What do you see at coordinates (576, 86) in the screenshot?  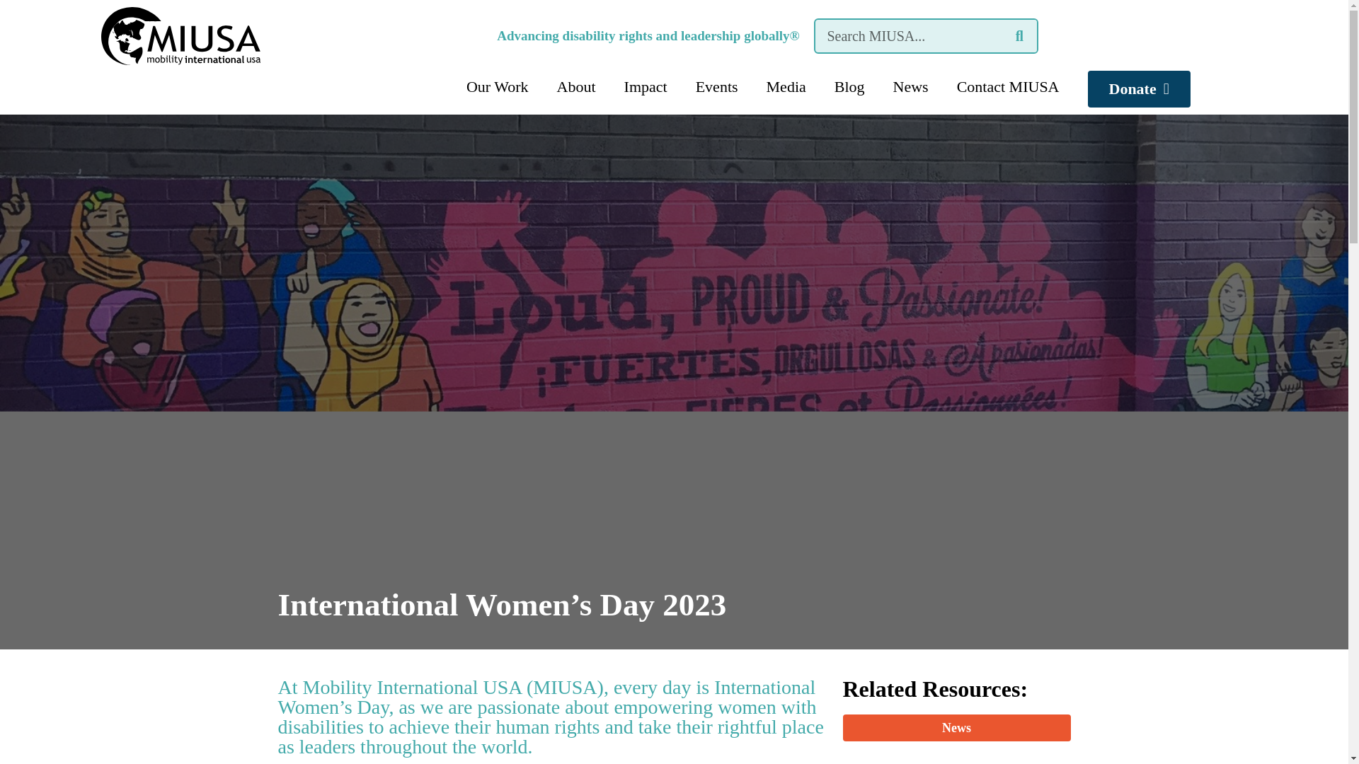 I see `About` at bounding box center [576, 86].